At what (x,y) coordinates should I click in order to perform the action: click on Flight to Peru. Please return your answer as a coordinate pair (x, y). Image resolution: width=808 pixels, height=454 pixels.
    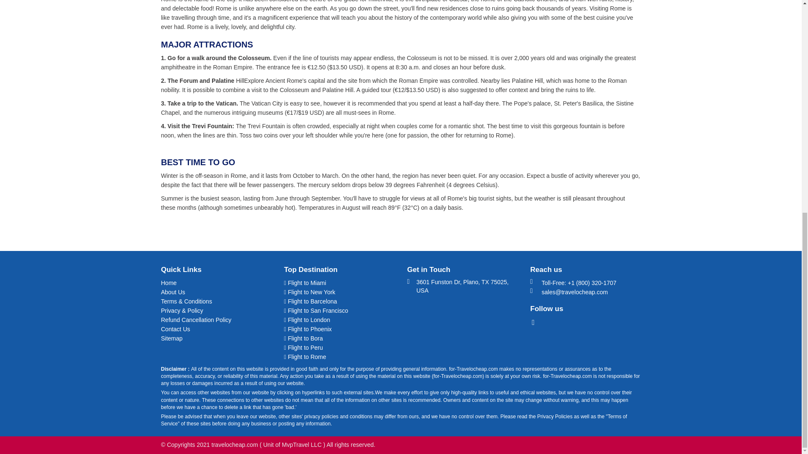
    Looking at the image, I should click on (339, 348).